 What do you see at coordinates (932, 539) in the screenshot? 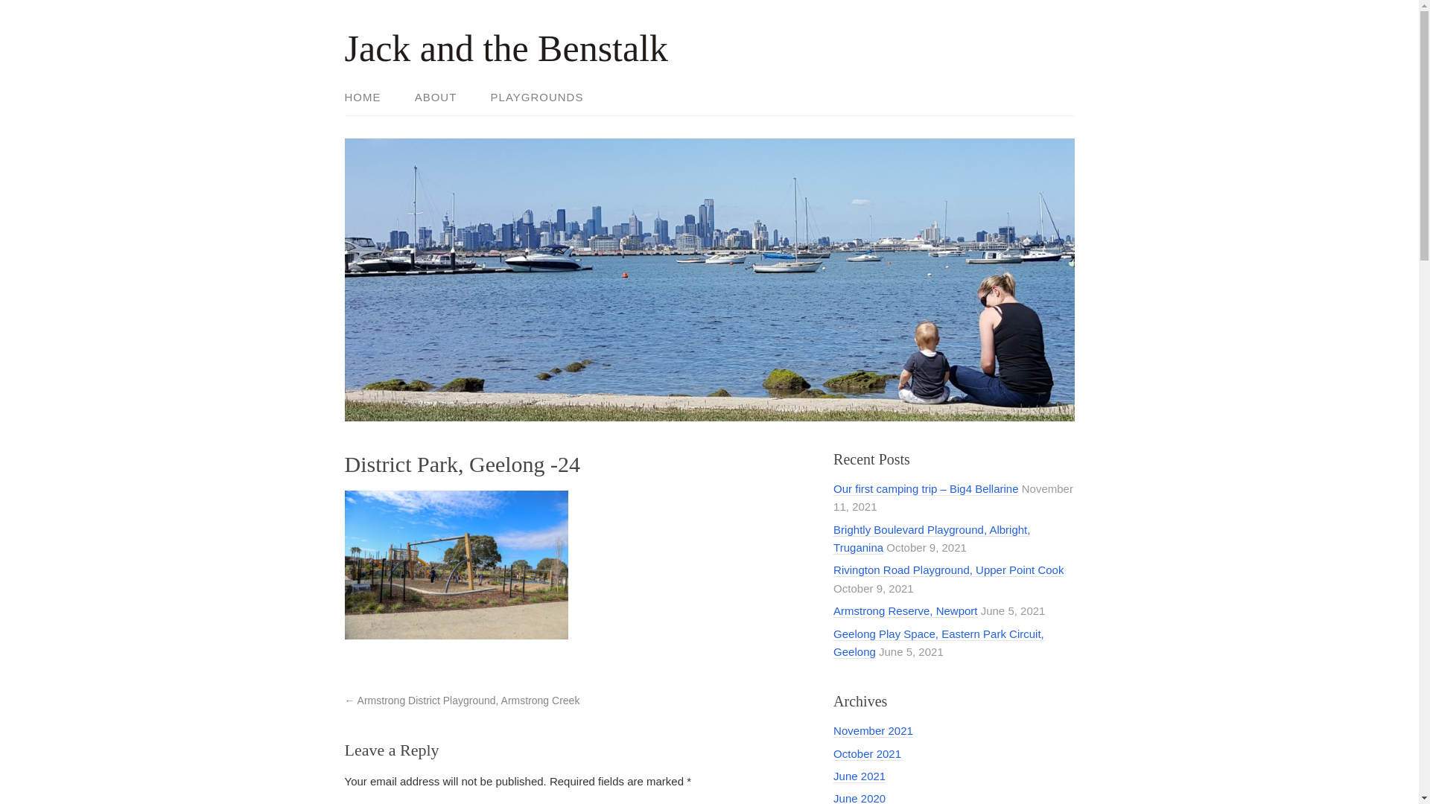
I see `Brightly Boulevard Playground, Albright, Truganina` at bounding box center [932, 539].